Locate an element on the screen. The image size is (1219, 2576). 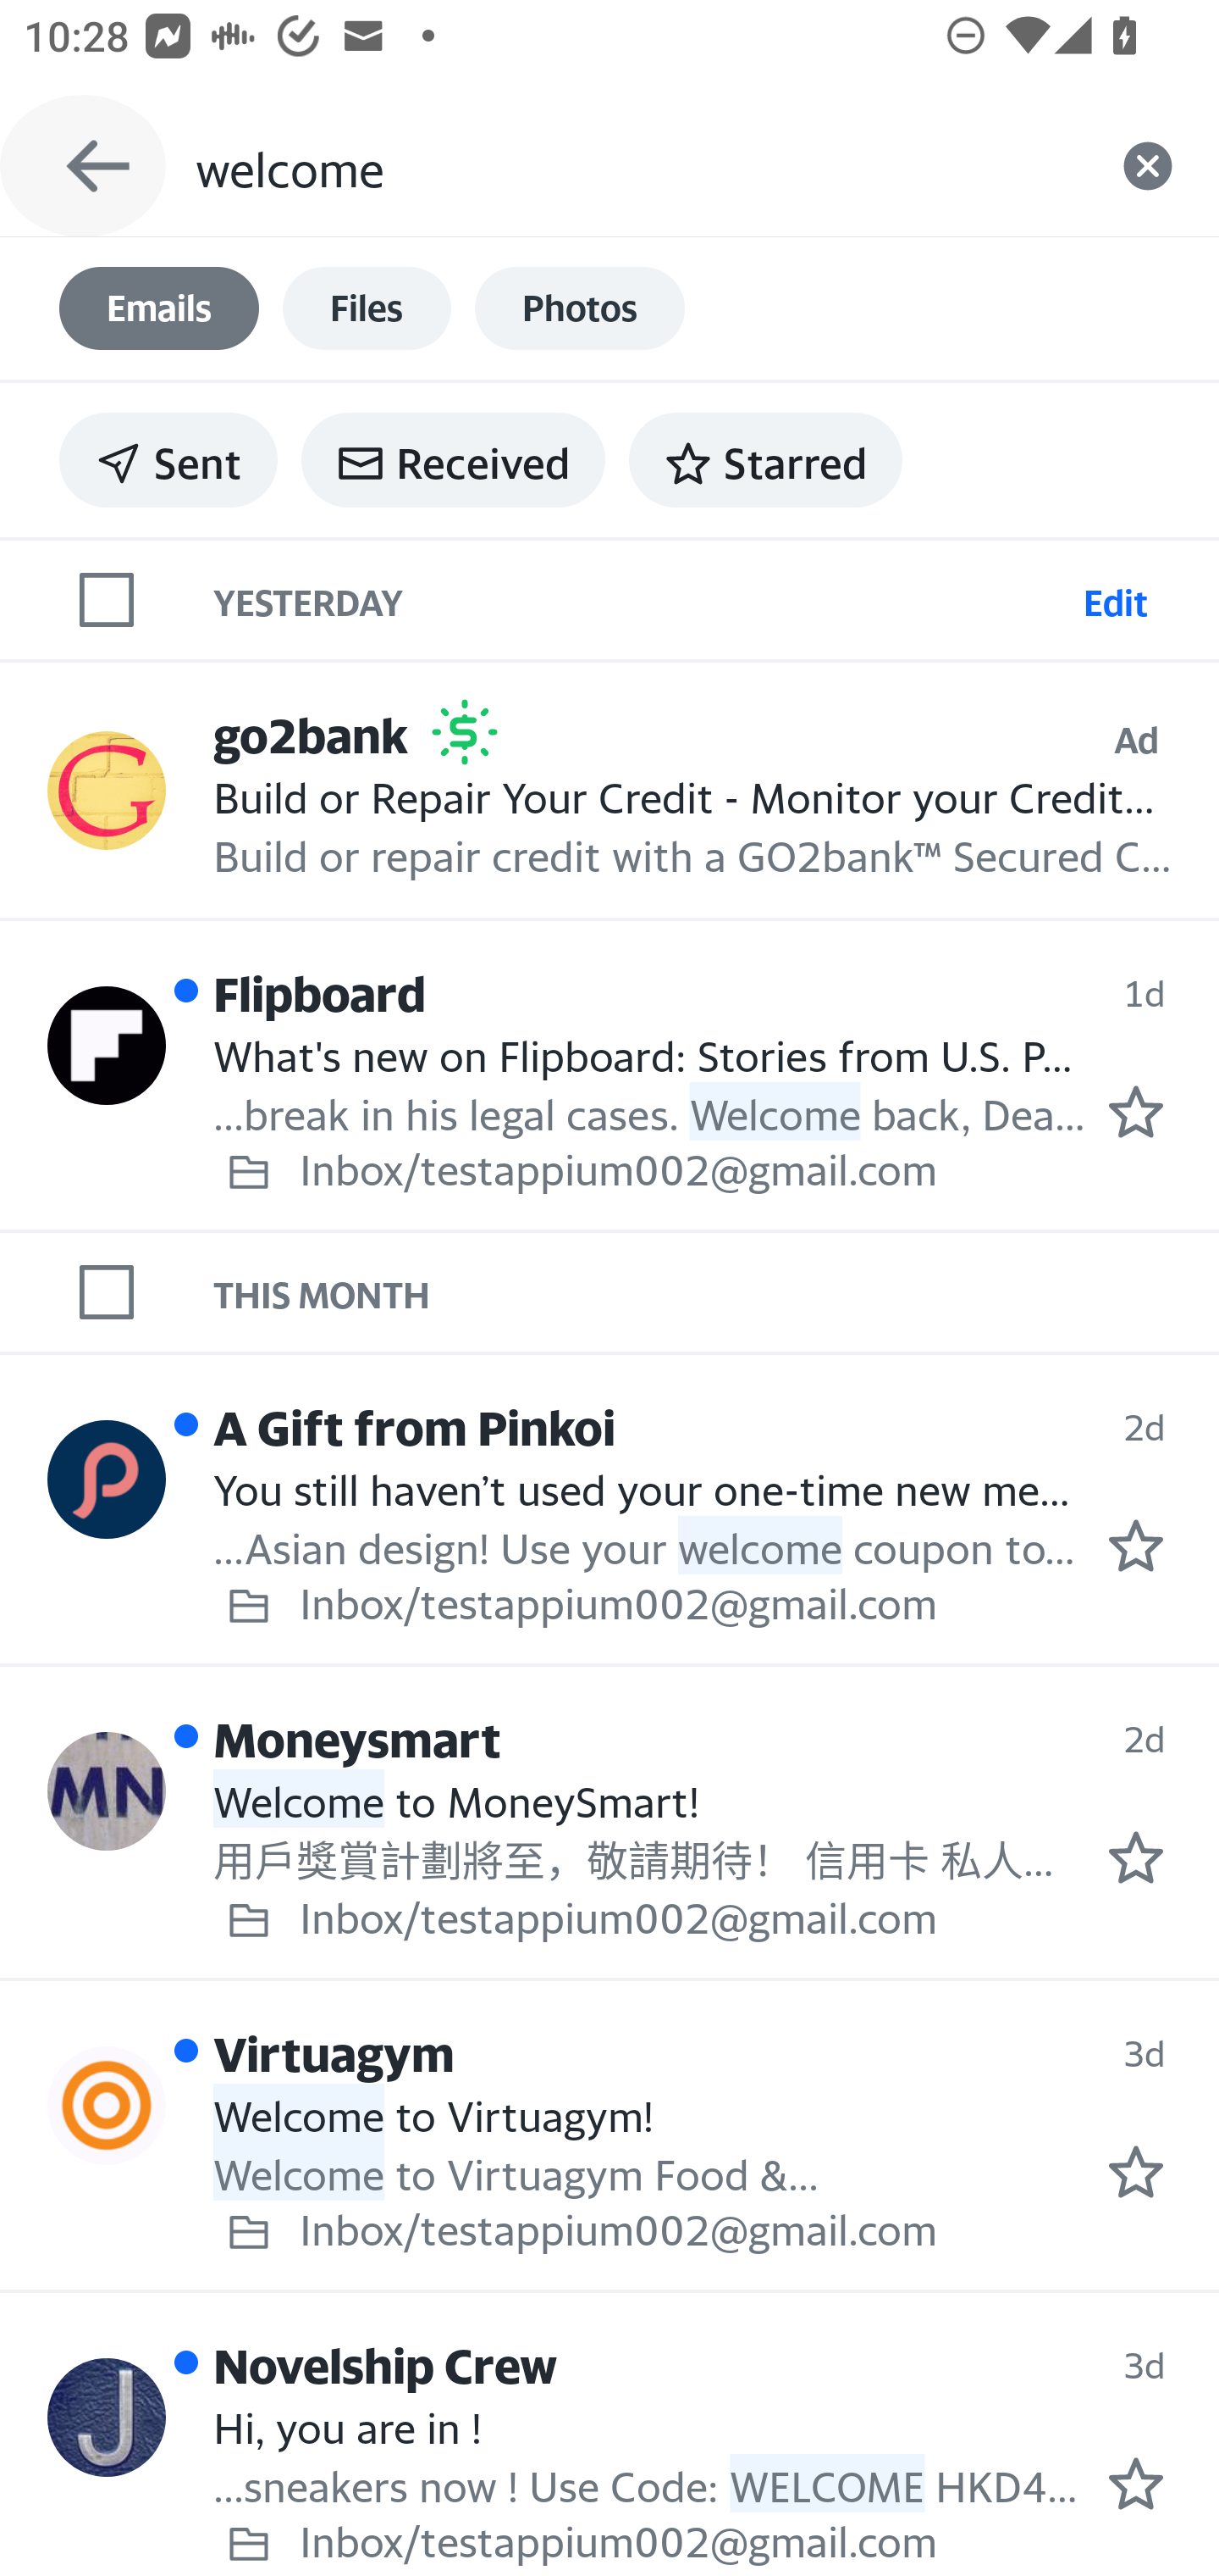
Profile
A Gift from Pinkoi is located at coordinates (107, 1478).